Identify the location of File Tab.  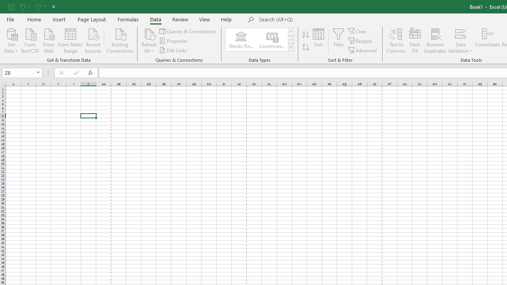
(10, 19).